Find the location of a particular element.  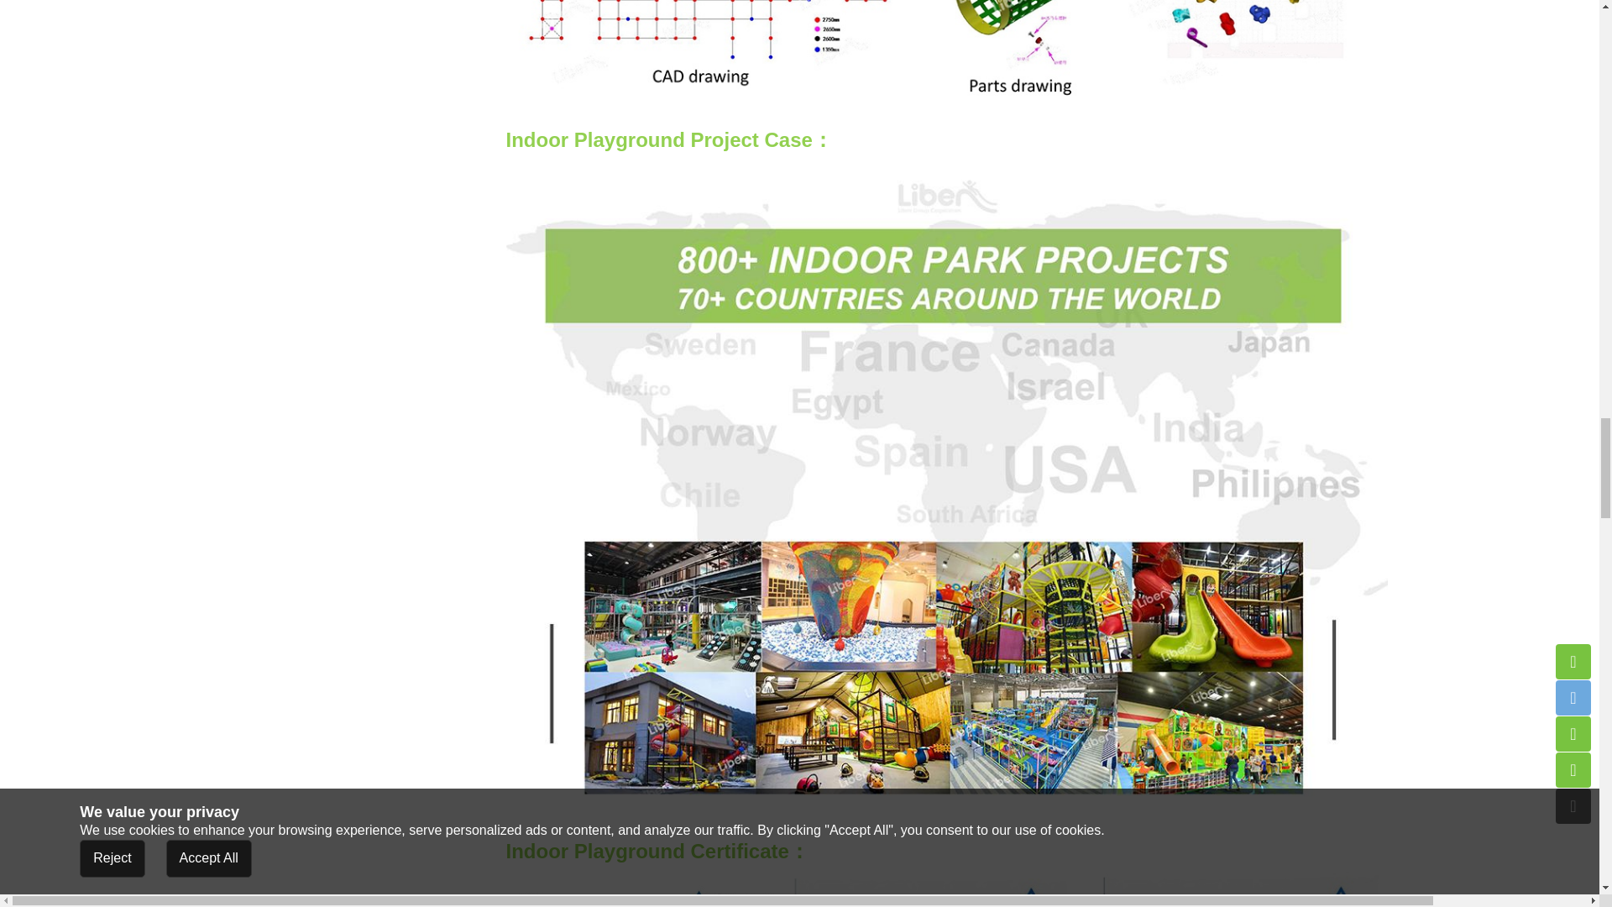

Indoor Playground Installation.jpg is located at coordinates (945, 54).